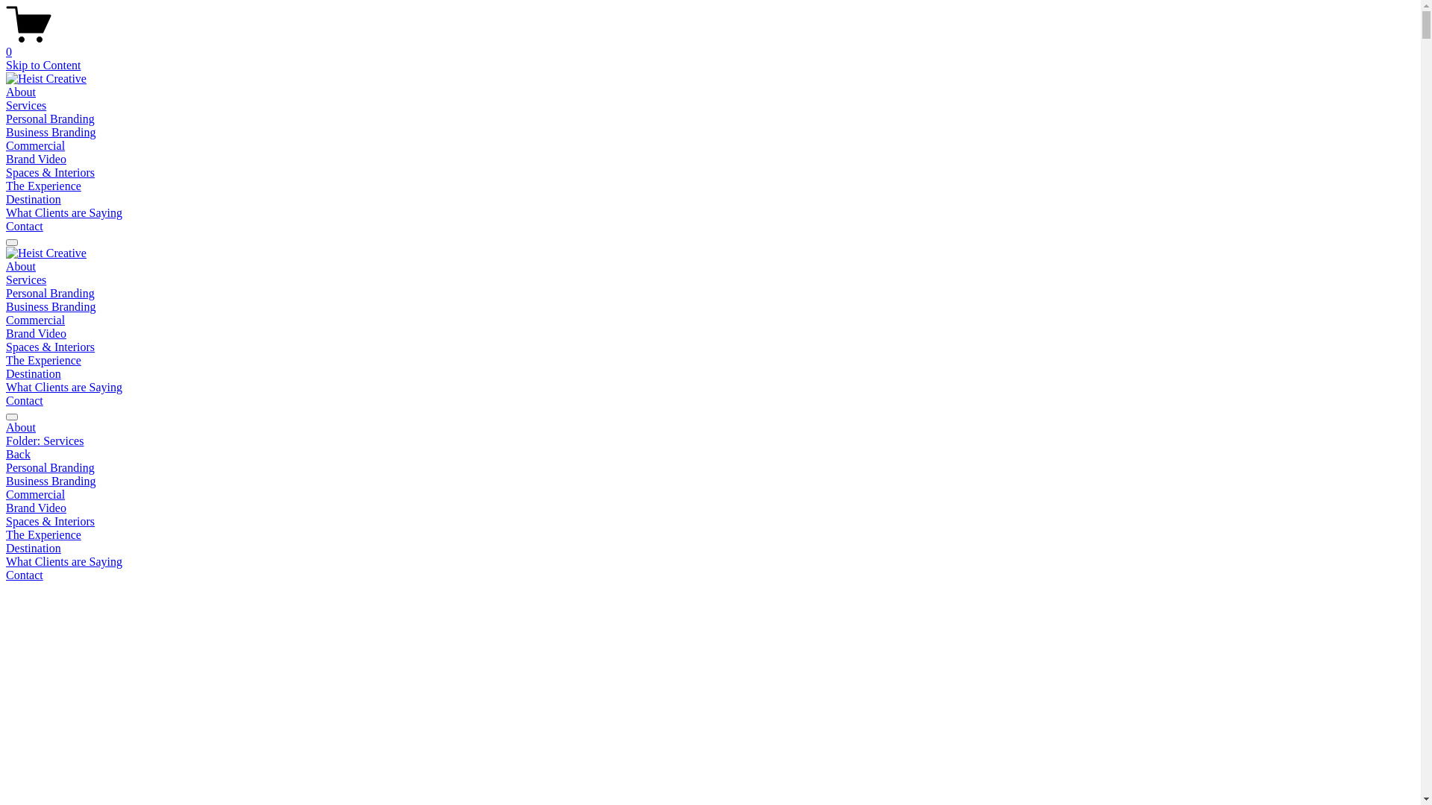 The height and width of the screenshot is (805, 1432). Describe the element at coordinates (51, 173) in the screenshot. I see `Spaces & Interiors` at that location.